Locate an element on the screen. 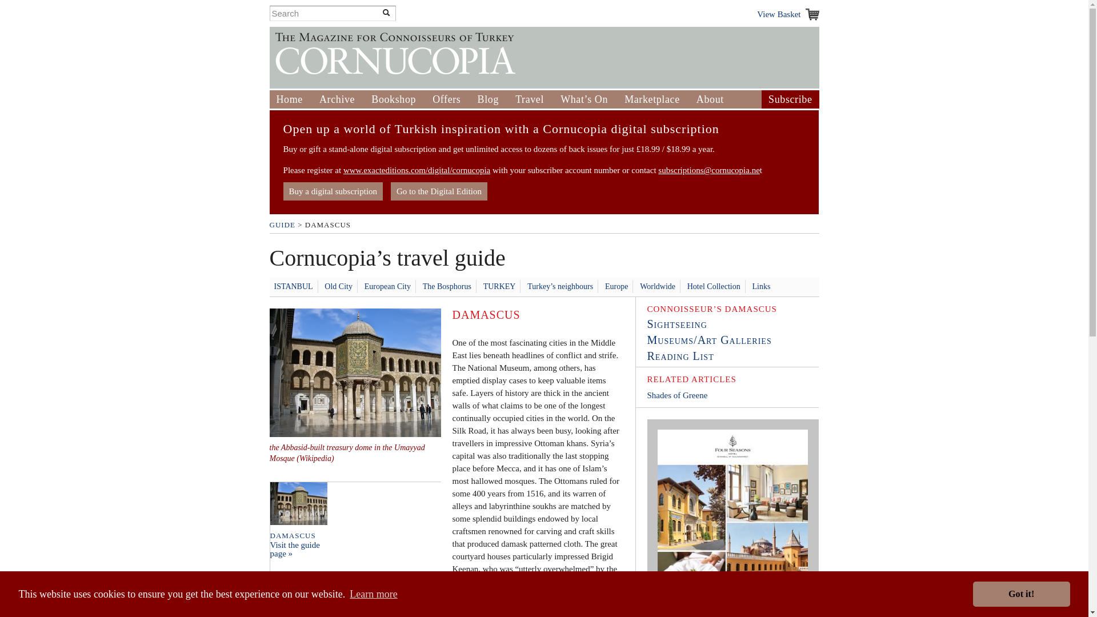 The width and height of the screenshot is (1097, 617). Subscribe is located at coordinates (790, 99).